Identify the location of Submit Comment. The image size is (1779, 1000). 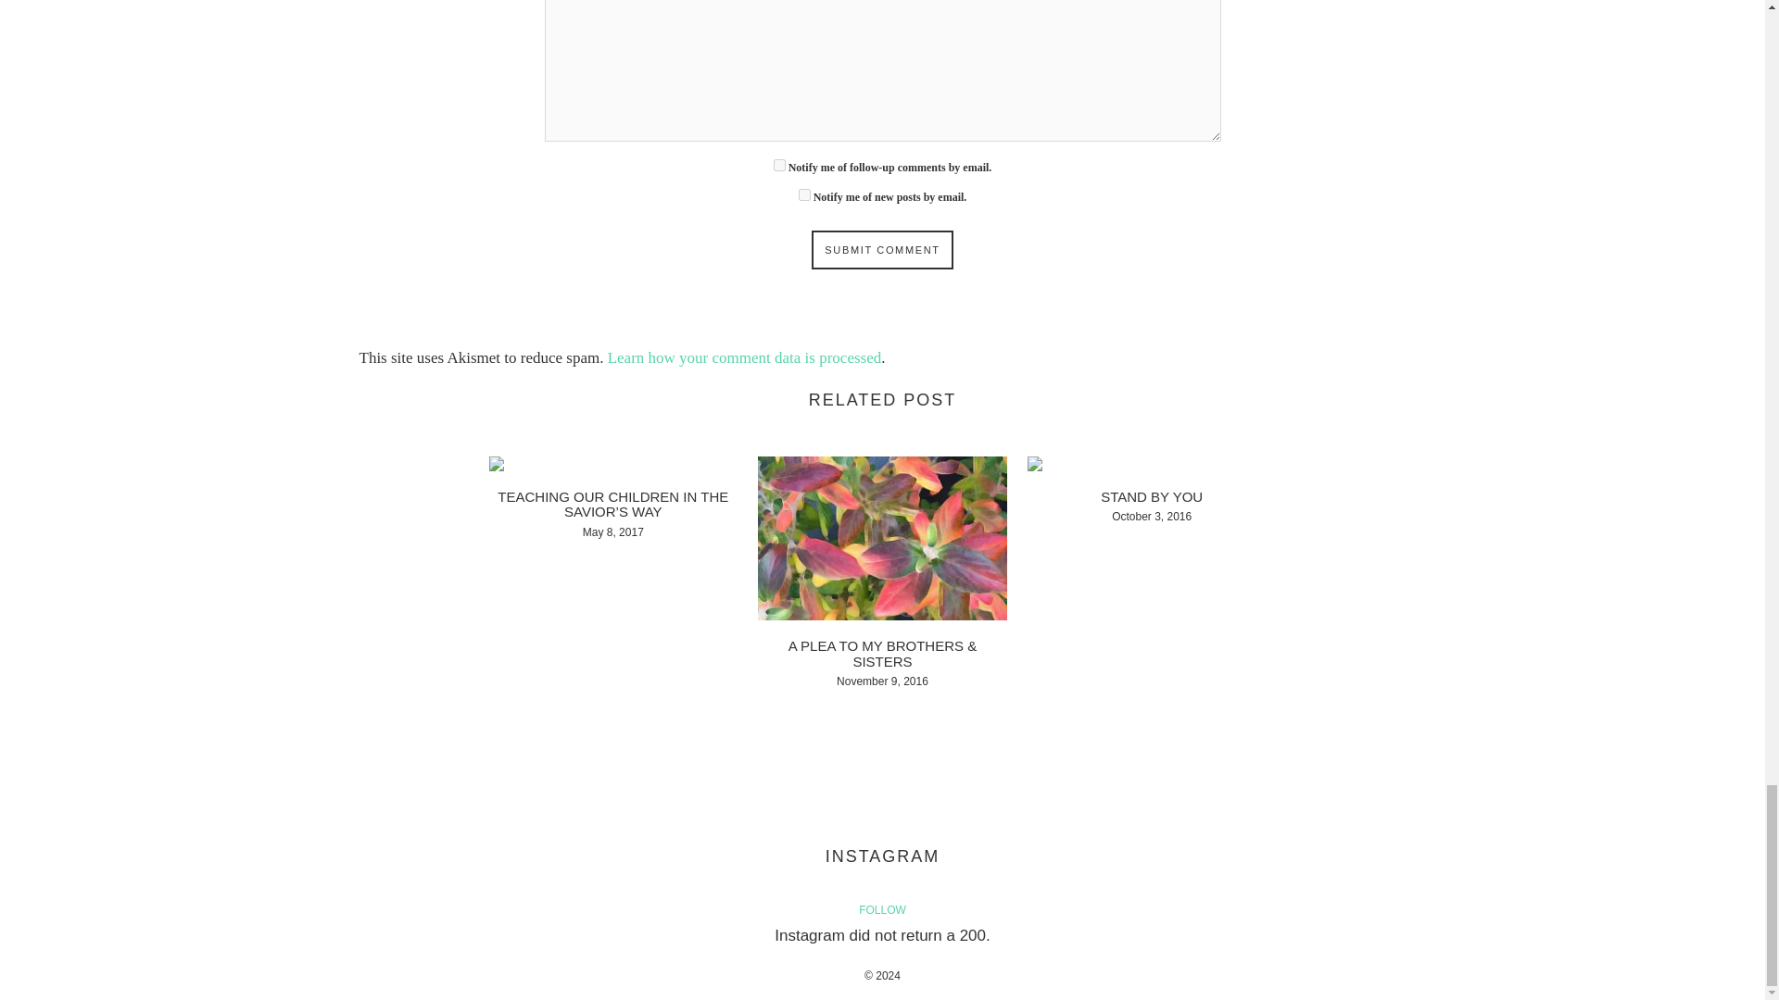
(881, 250).